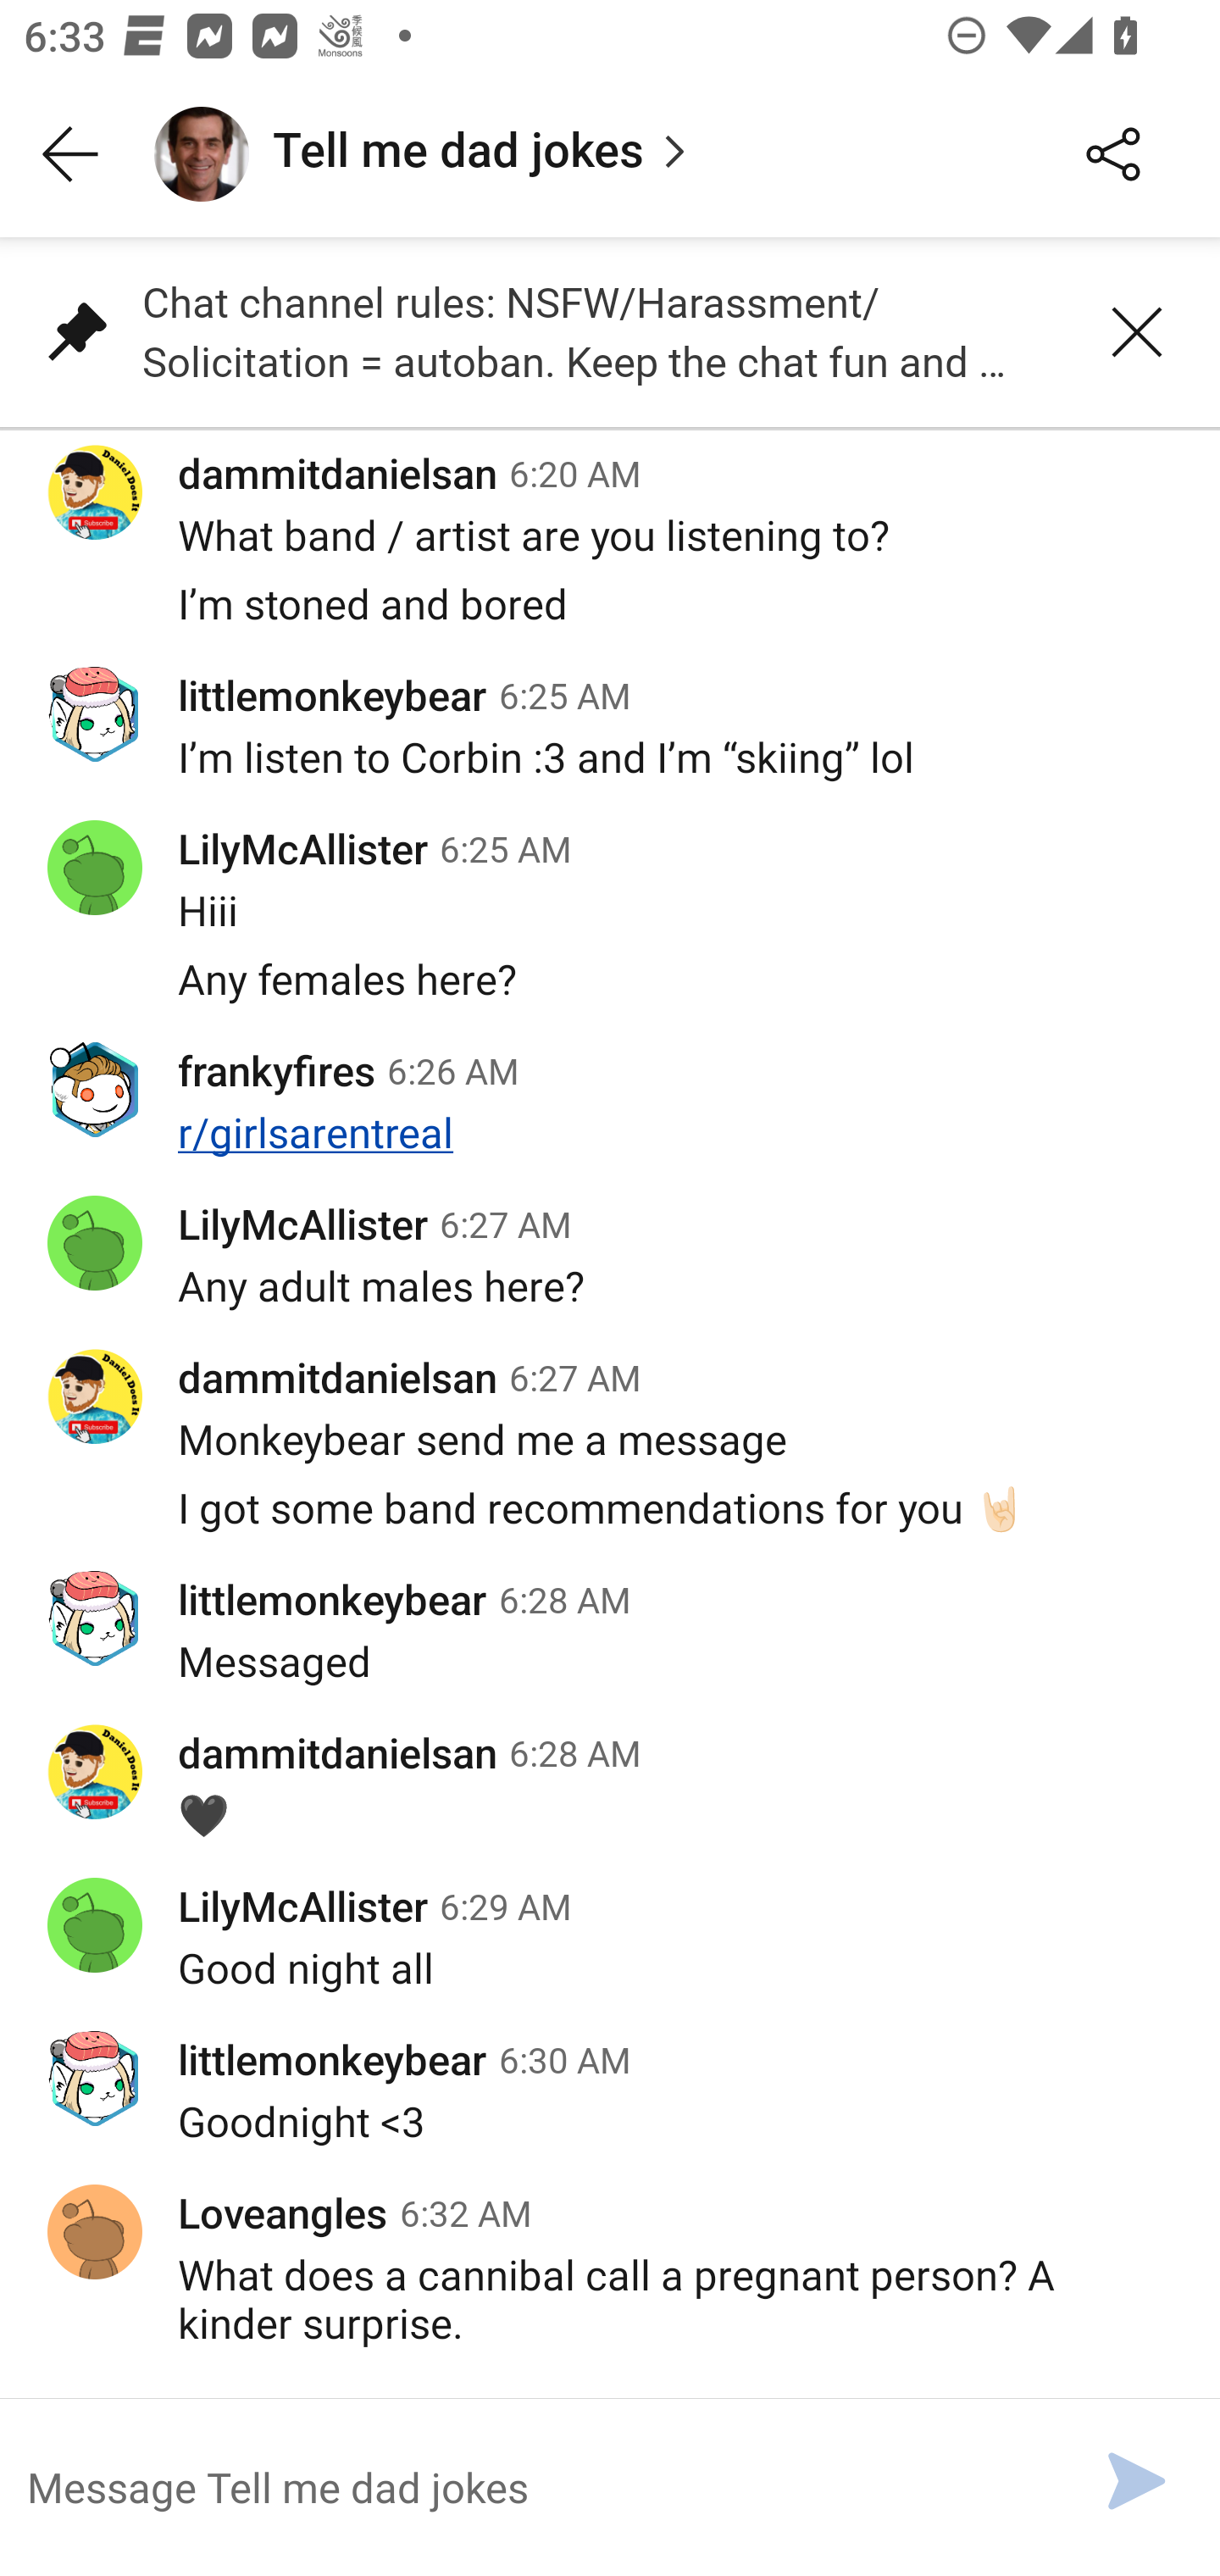 The width and height of the screenshot is (1220, 2576). What do you see at coordinates (610, 998) in the screenshot?
I see `Any females here?` at bounding box center [610, 998].